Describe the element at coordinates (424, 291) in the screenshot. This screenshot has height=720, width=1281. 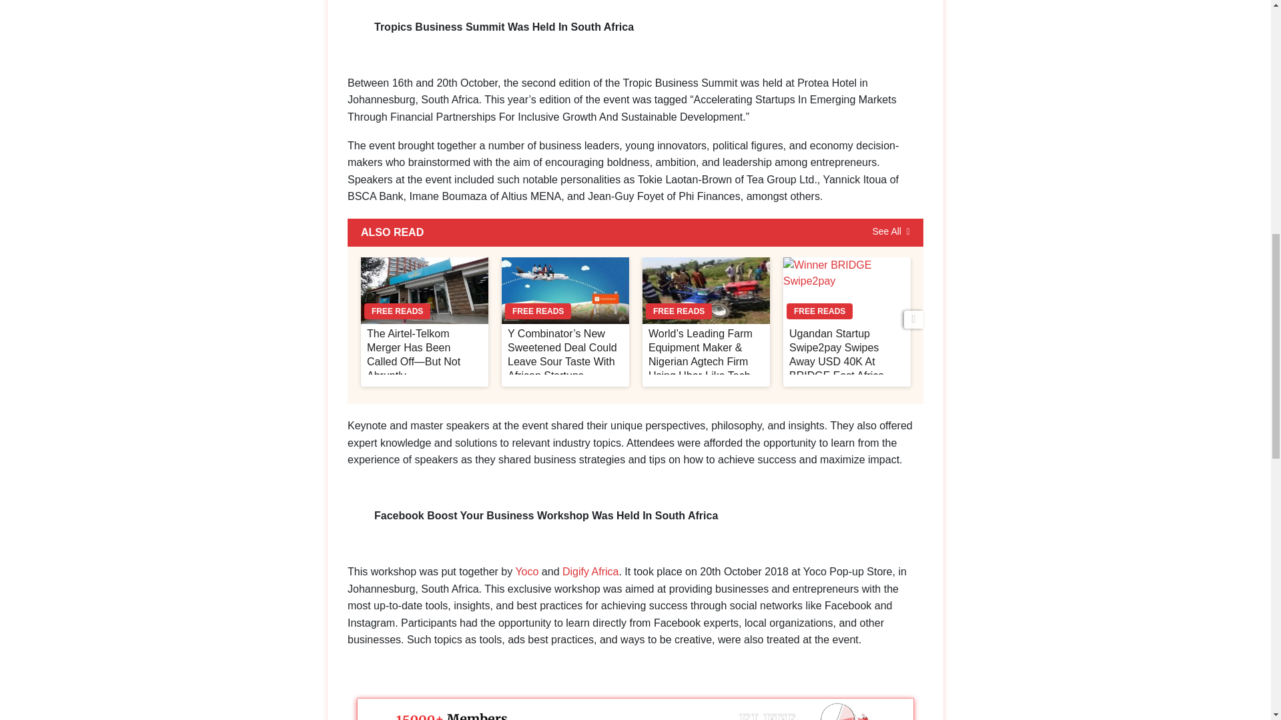
I see `FREE READS` at that location.